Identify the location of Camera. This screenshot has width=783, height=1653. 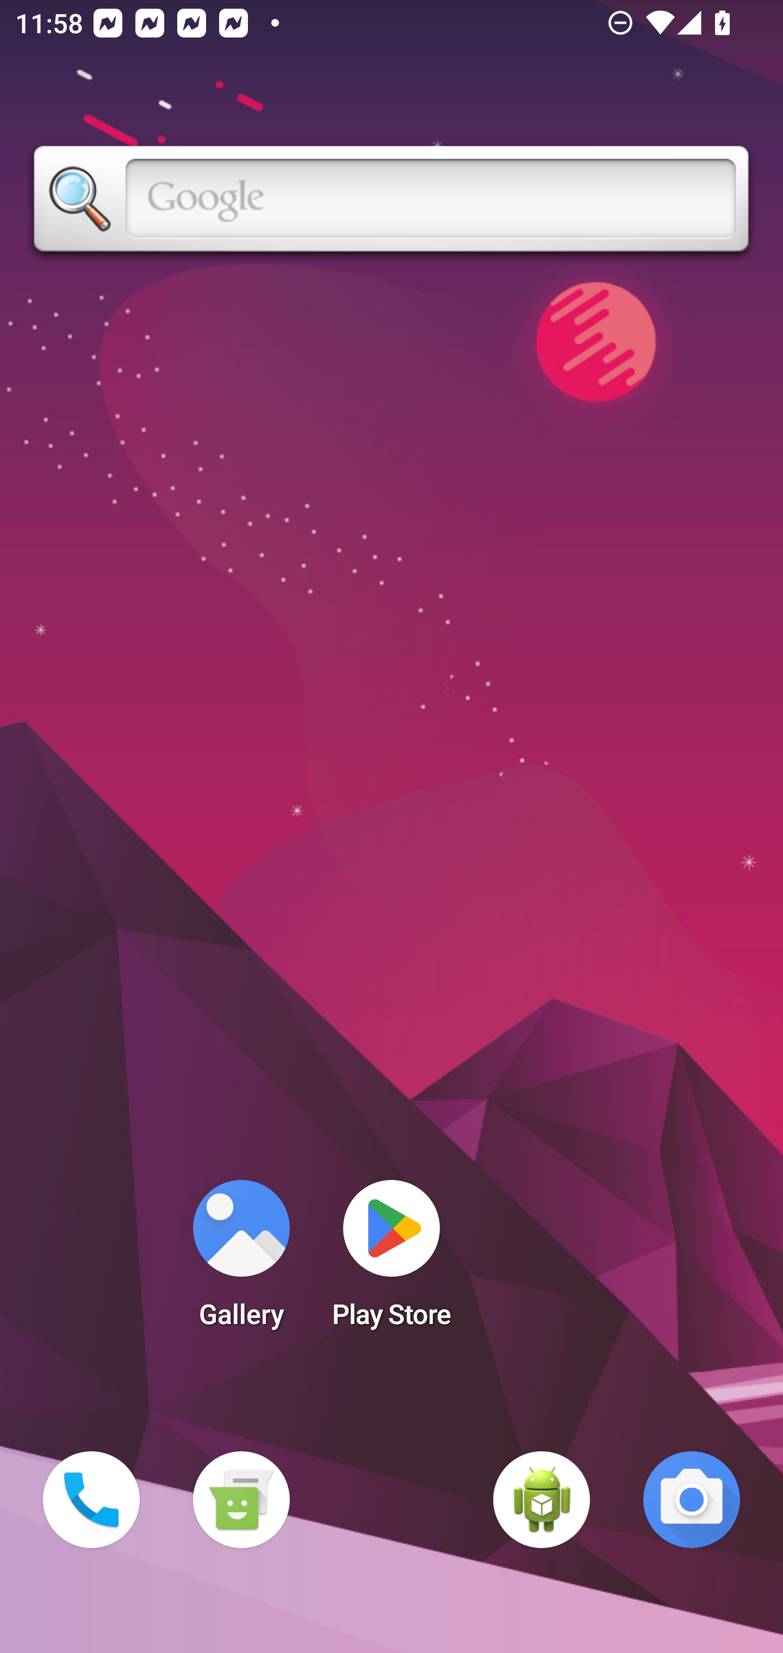
(692, 1500).